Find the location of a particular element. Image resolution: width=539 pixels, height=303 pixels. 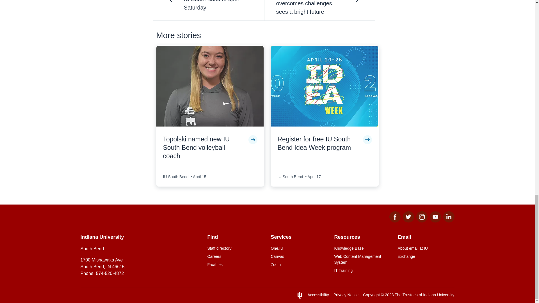

Canvas is located at coordinates (299, 256).